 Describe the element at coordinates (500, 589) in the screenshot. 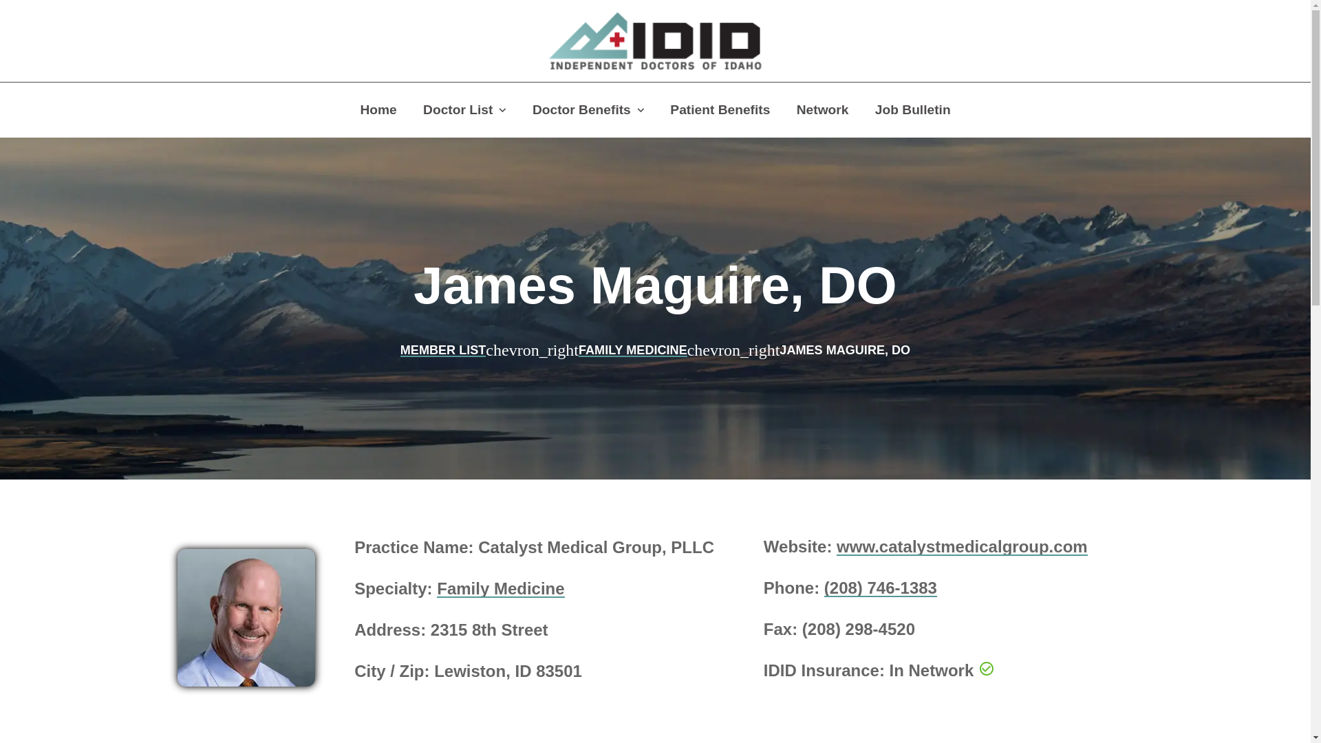

I see `Family Medicine` at that location.